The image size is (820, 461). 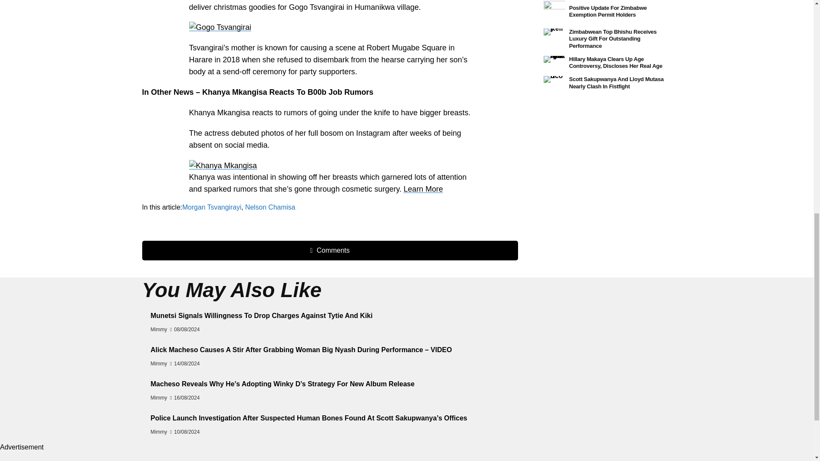 What do you see at coordinates (158, 363) in the screenshot?
I see `Posts by Mimmy` at bounding box center [158, 363].